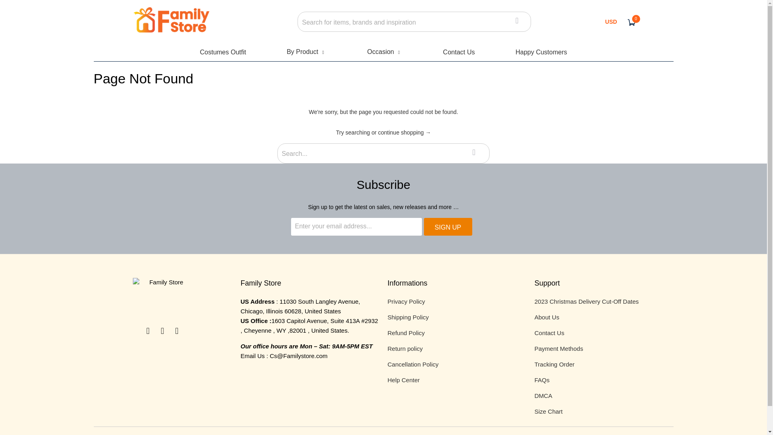  I want to click on Costumes Outfit, so click(222, 52).